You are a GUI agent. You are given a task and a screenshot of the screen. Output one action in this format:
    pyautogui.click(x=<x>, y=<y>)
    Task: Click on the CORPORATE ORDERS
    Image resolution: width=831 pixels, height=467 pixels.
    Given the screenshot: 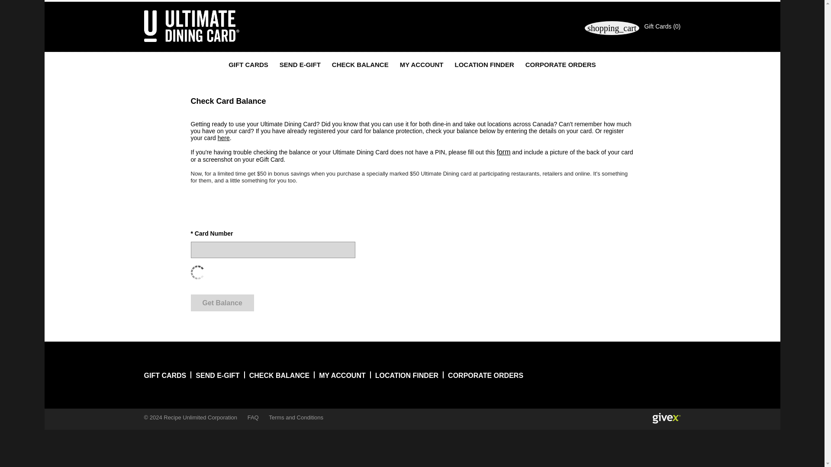 What is the action you would take?
    pyautogui.click(x=560, y=65)
    